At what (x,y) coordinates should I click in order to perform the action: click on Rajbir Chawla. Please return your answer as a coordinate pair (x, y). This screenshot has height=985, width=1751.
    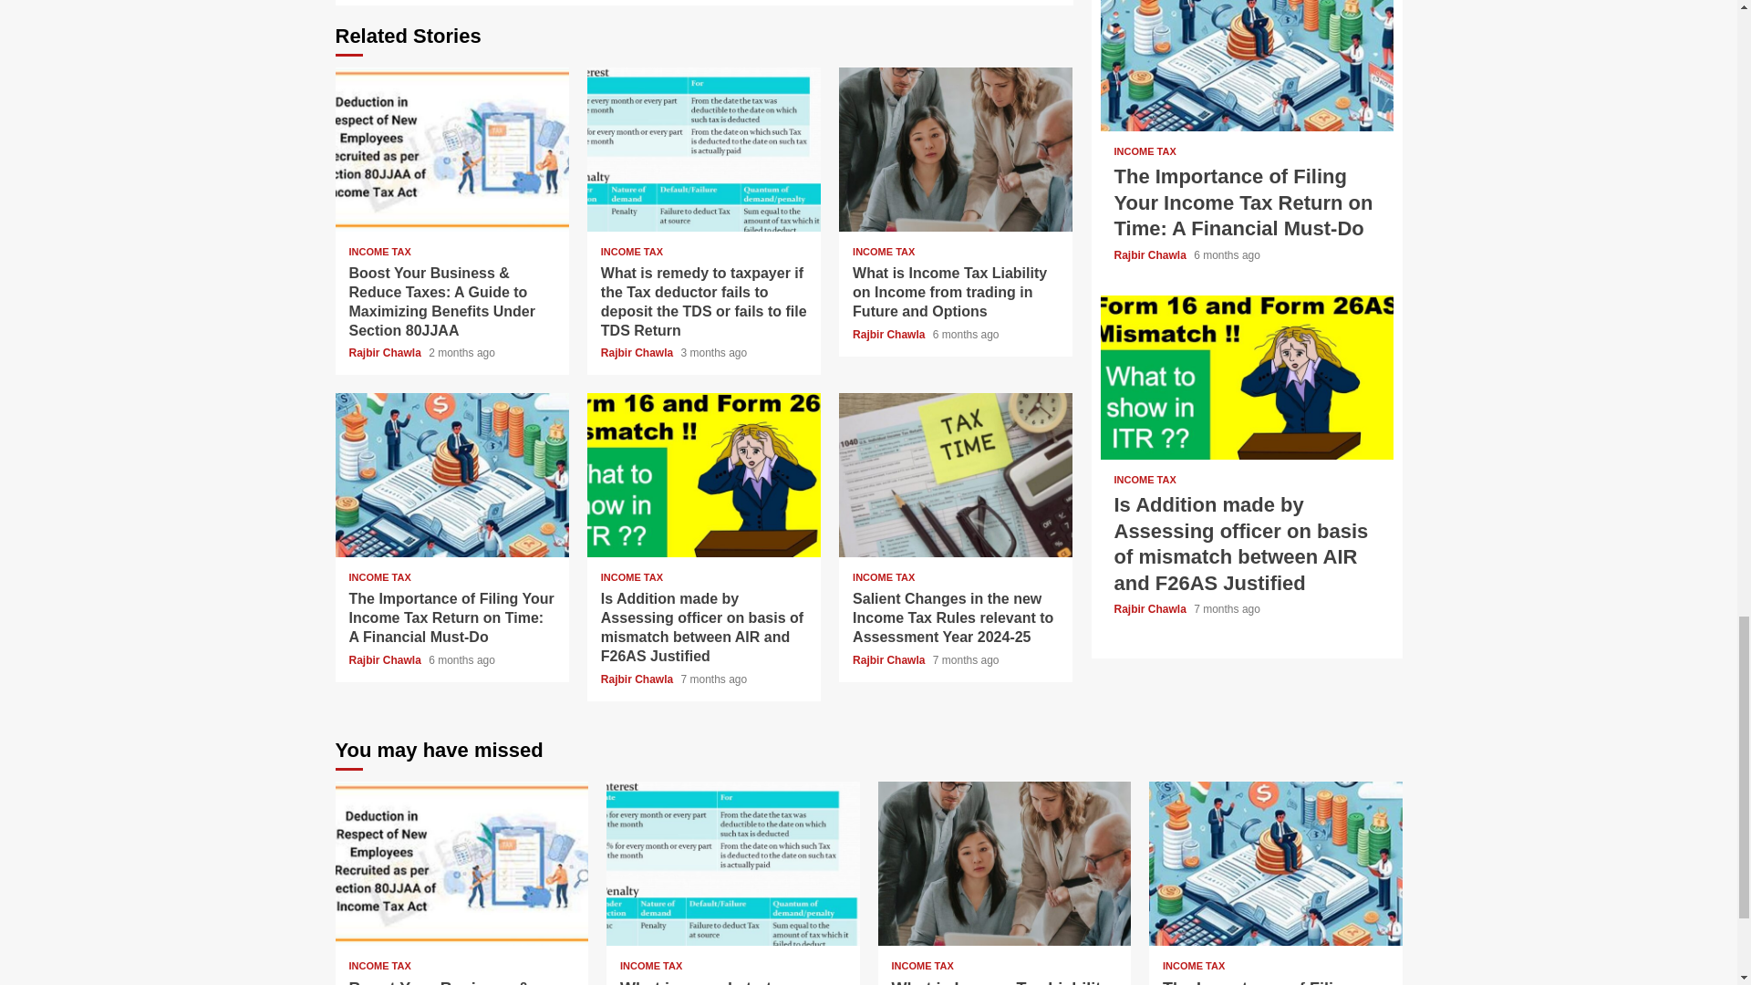
    Looking at the image, I should click on (386, 353).